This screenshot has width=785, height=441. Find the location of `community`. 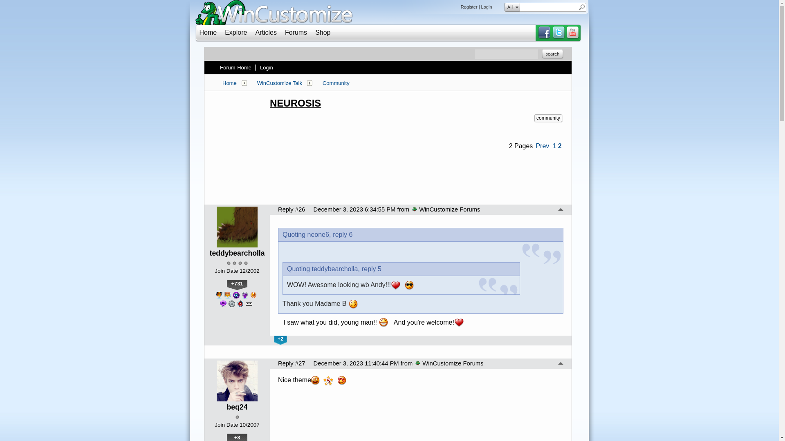

community is located at coordinates (548, 118).